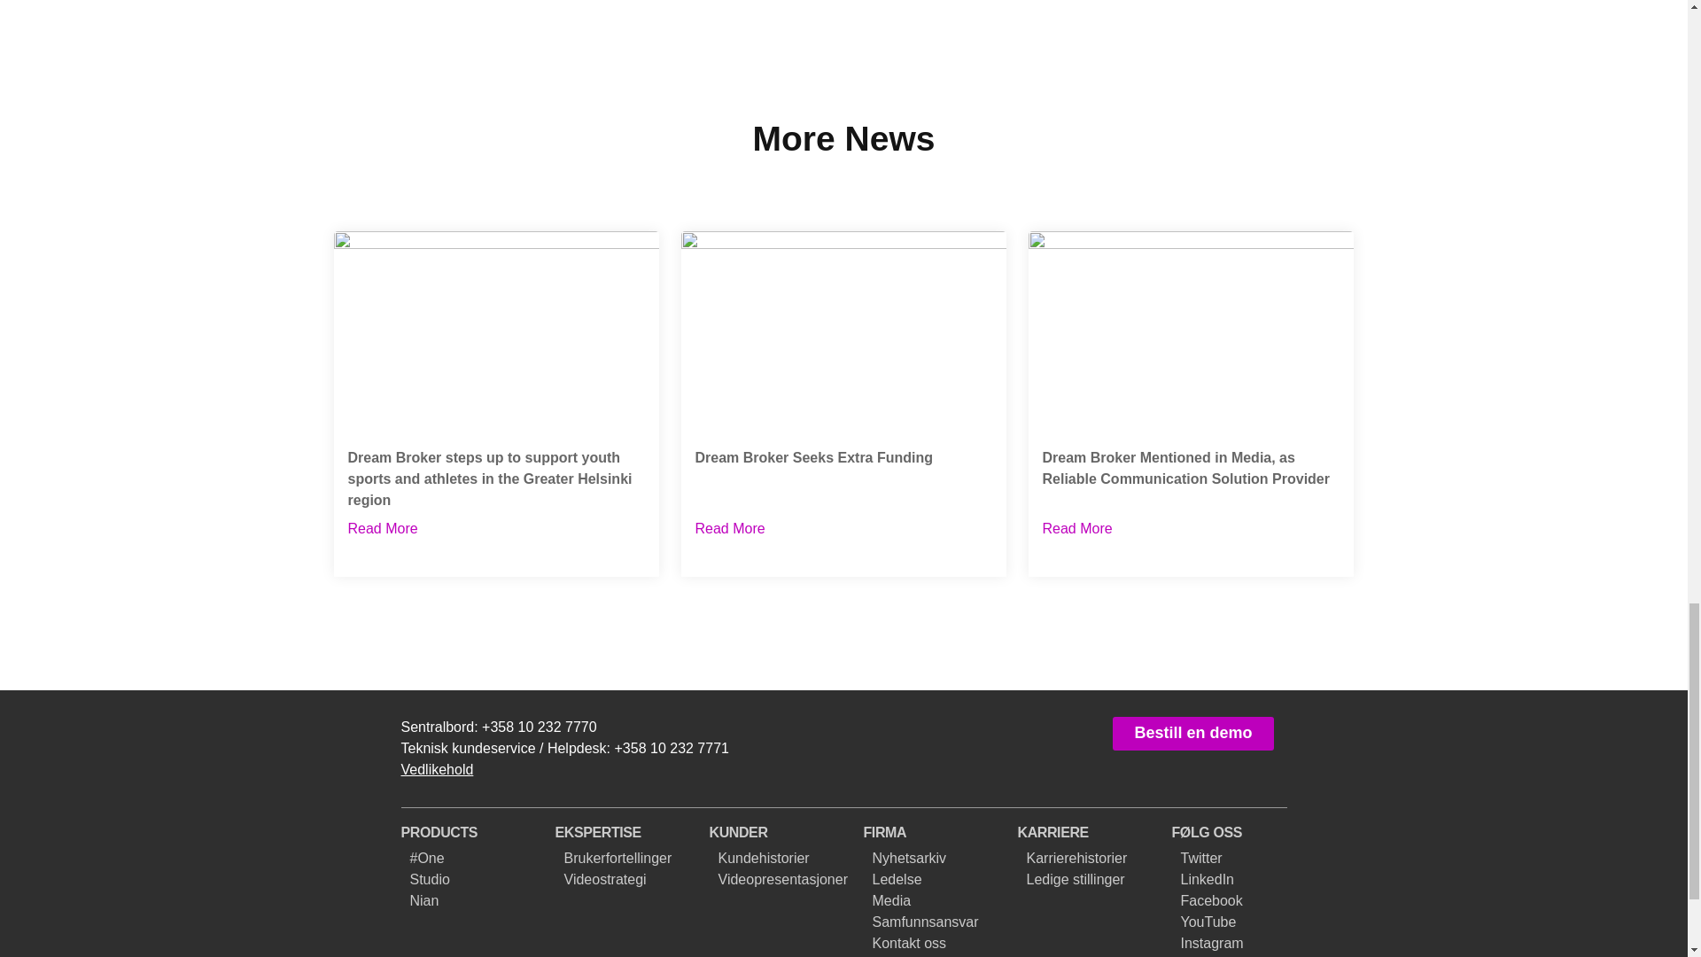  I want to click on Read More, so click(381, 528).